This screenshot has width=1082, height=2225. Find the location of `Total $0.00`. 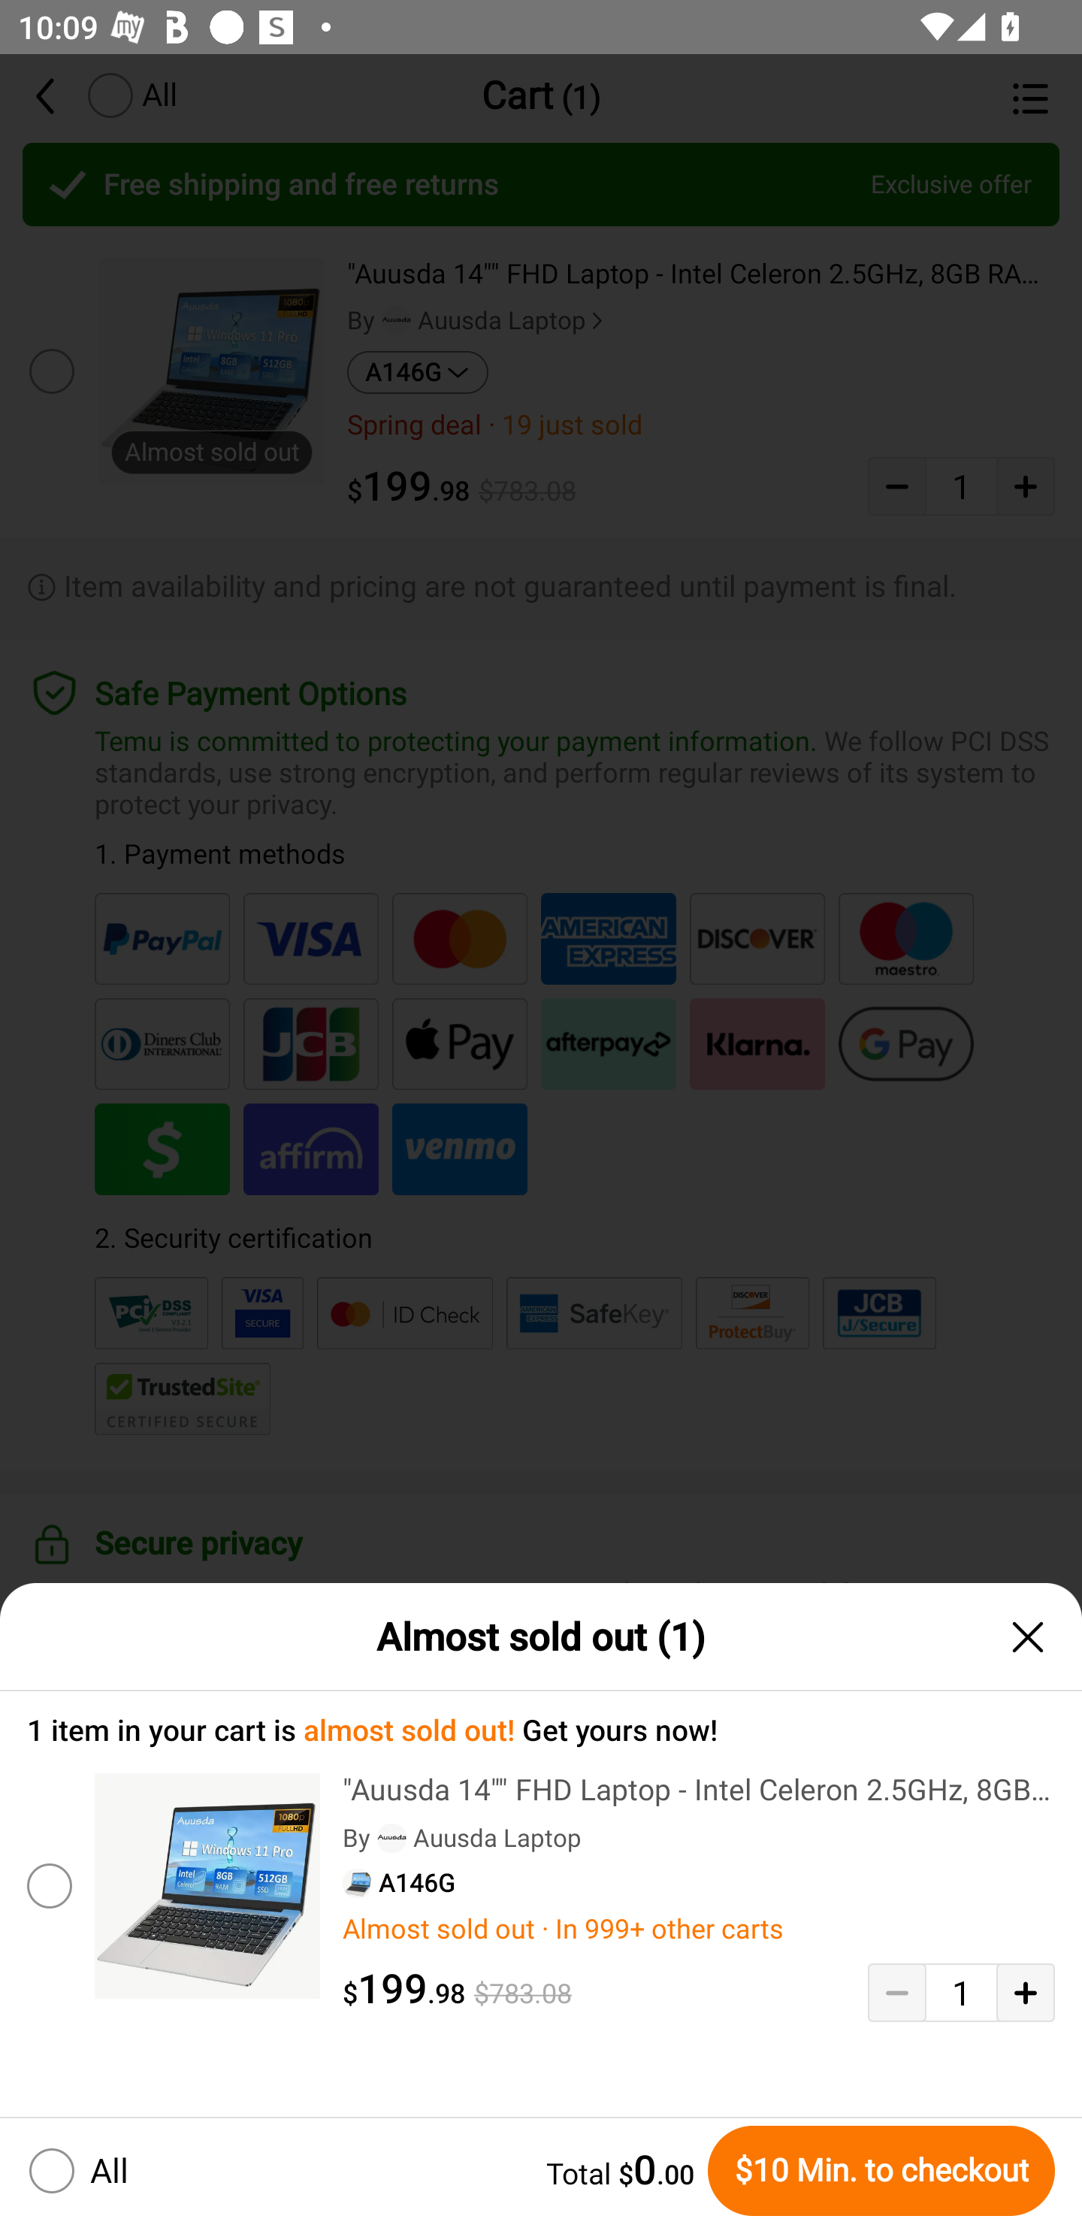

Total $0.00 is located at coordinates (420, 2170).